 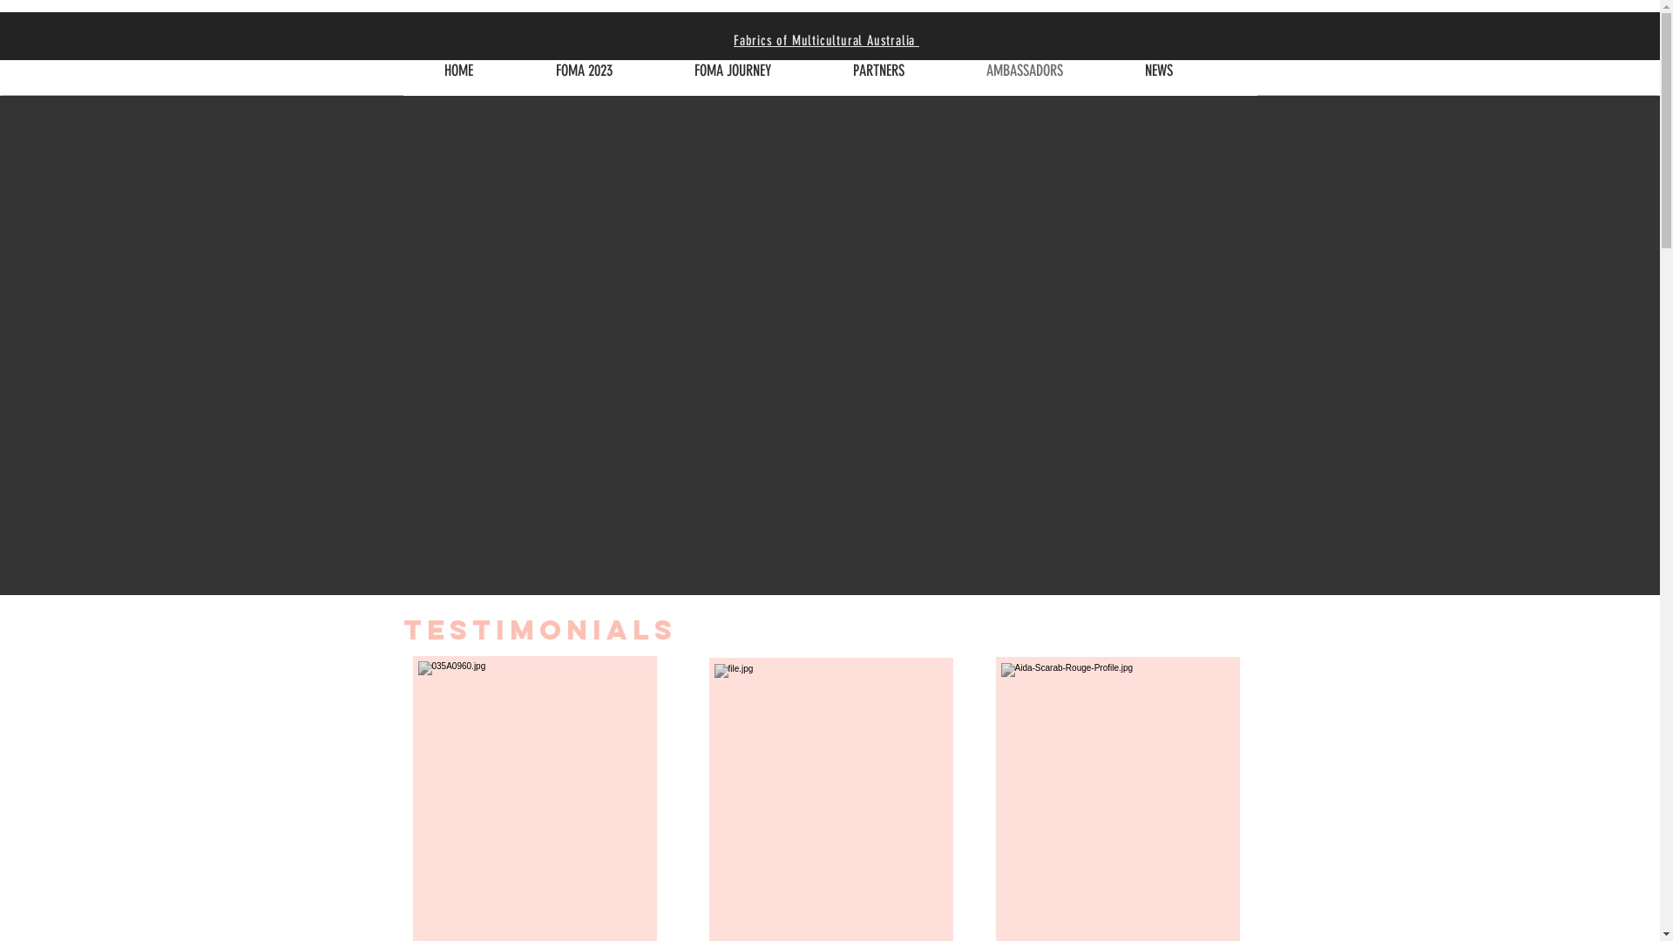 I want to click on NEWS, so click(x=1158, y=71).